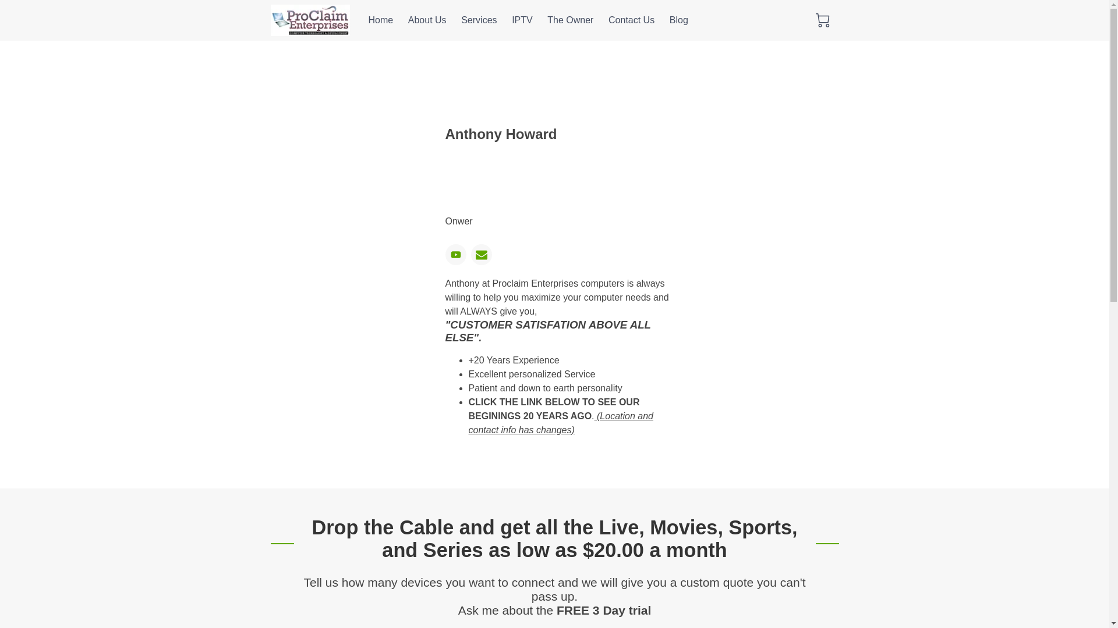 The height and width of the screenshot is (628, 1118). I want to click on The Owner, so click(571, 20).